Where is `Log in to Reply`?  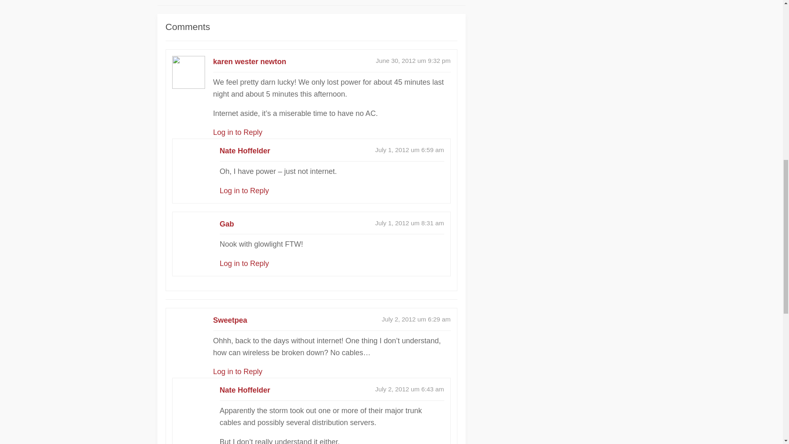
Log in to Reply is located at coordinates (238, 132).